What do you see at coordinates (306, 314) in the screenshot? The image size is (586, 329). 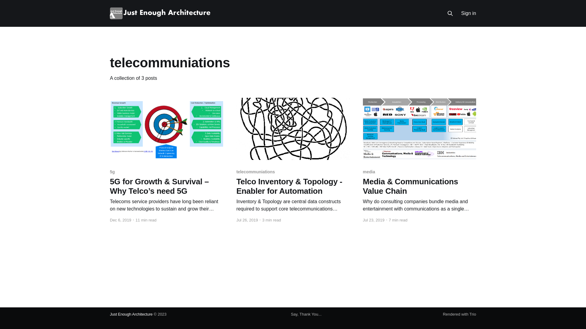 I see `Say, Thank You...` at bounding box center [306, 314].